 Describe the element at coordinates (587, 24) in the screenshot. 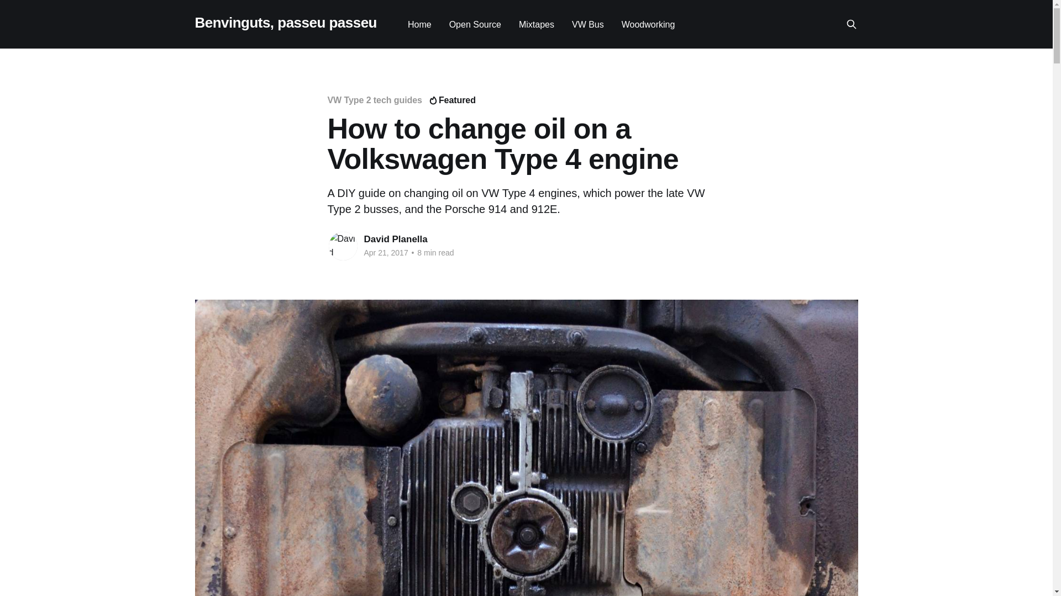

I see `VW Bus` at that location.